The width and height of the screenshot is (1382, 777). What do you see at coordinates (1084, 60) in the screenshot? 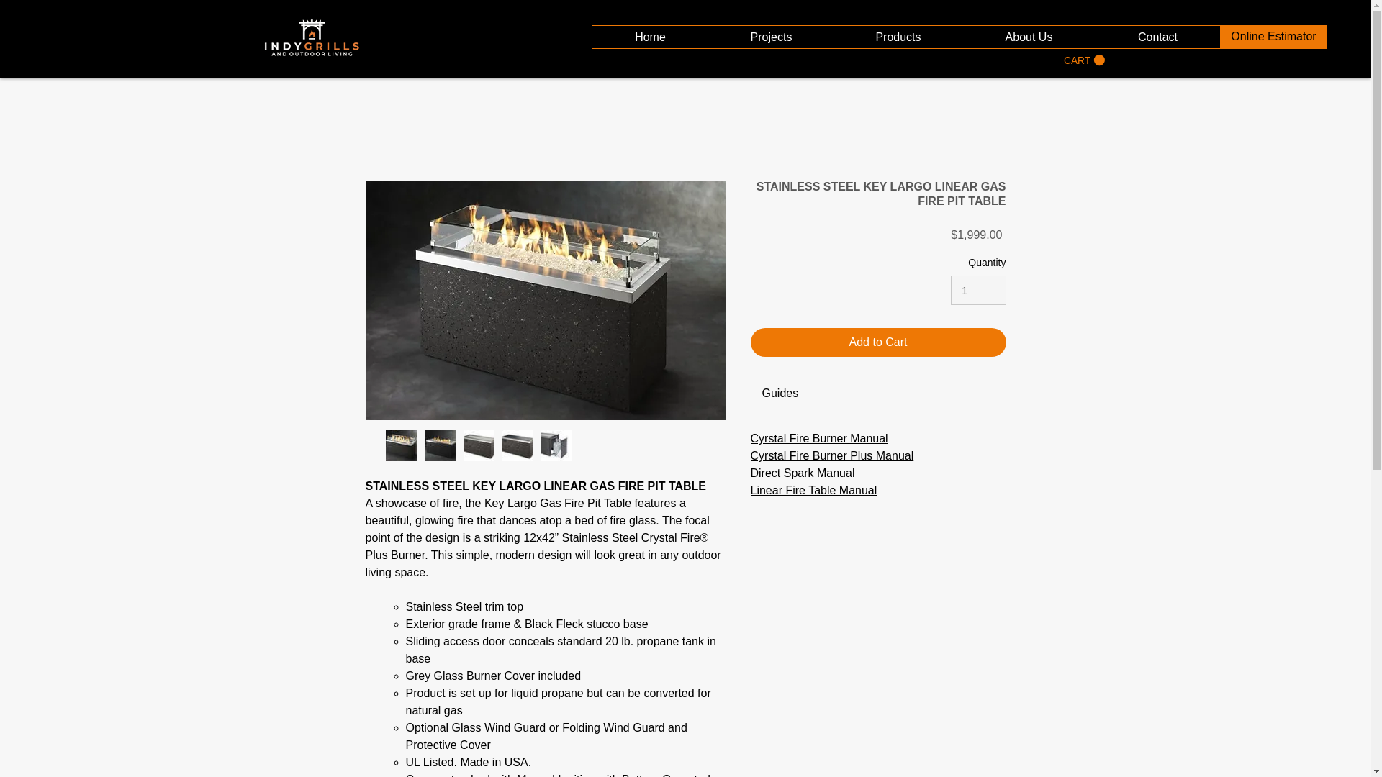
I see `CART` at bounding box center [1084, 60].